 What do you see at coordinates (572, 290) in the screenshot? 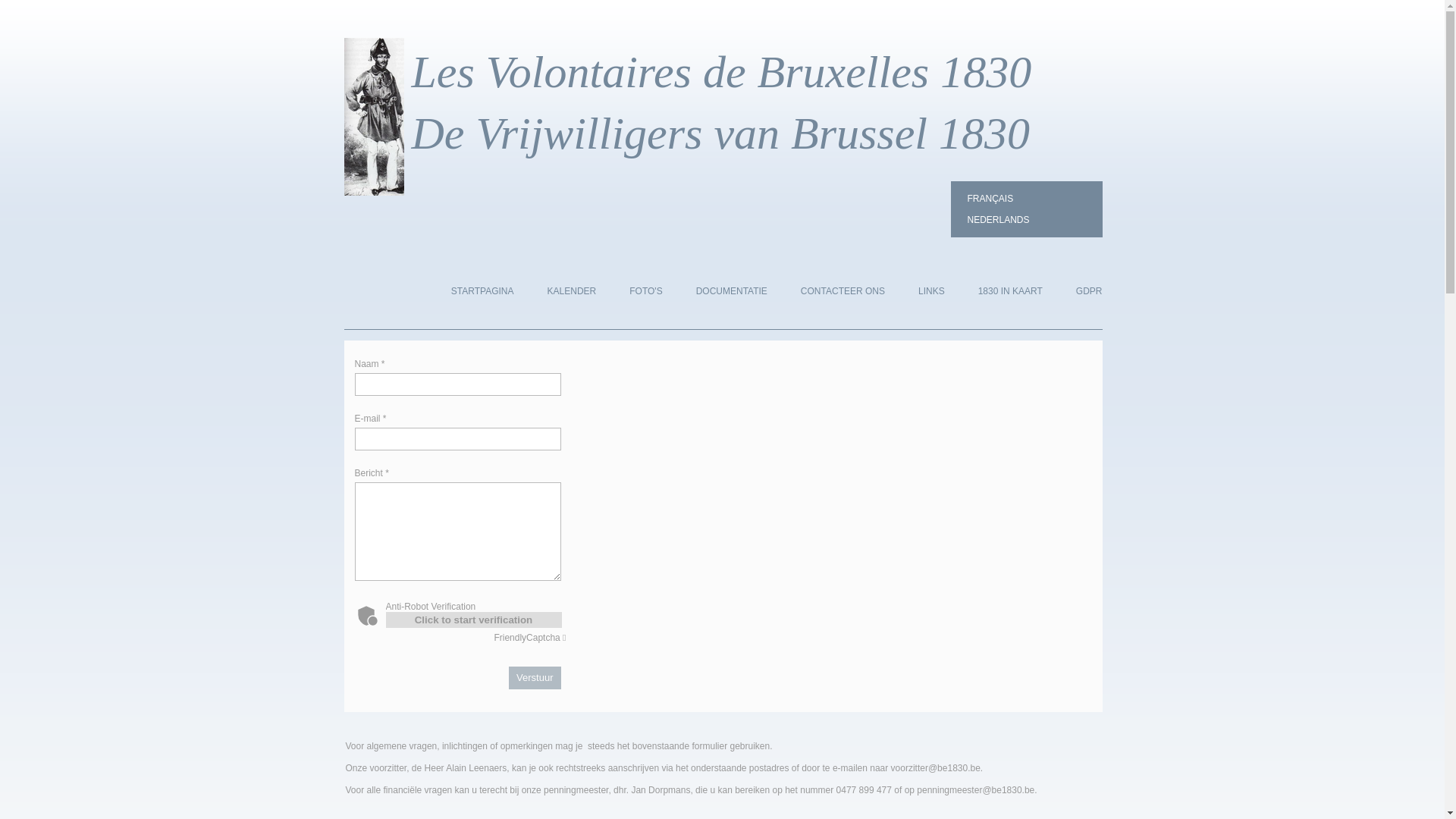
I see `KALENDER` at bounding box center [572, 290].